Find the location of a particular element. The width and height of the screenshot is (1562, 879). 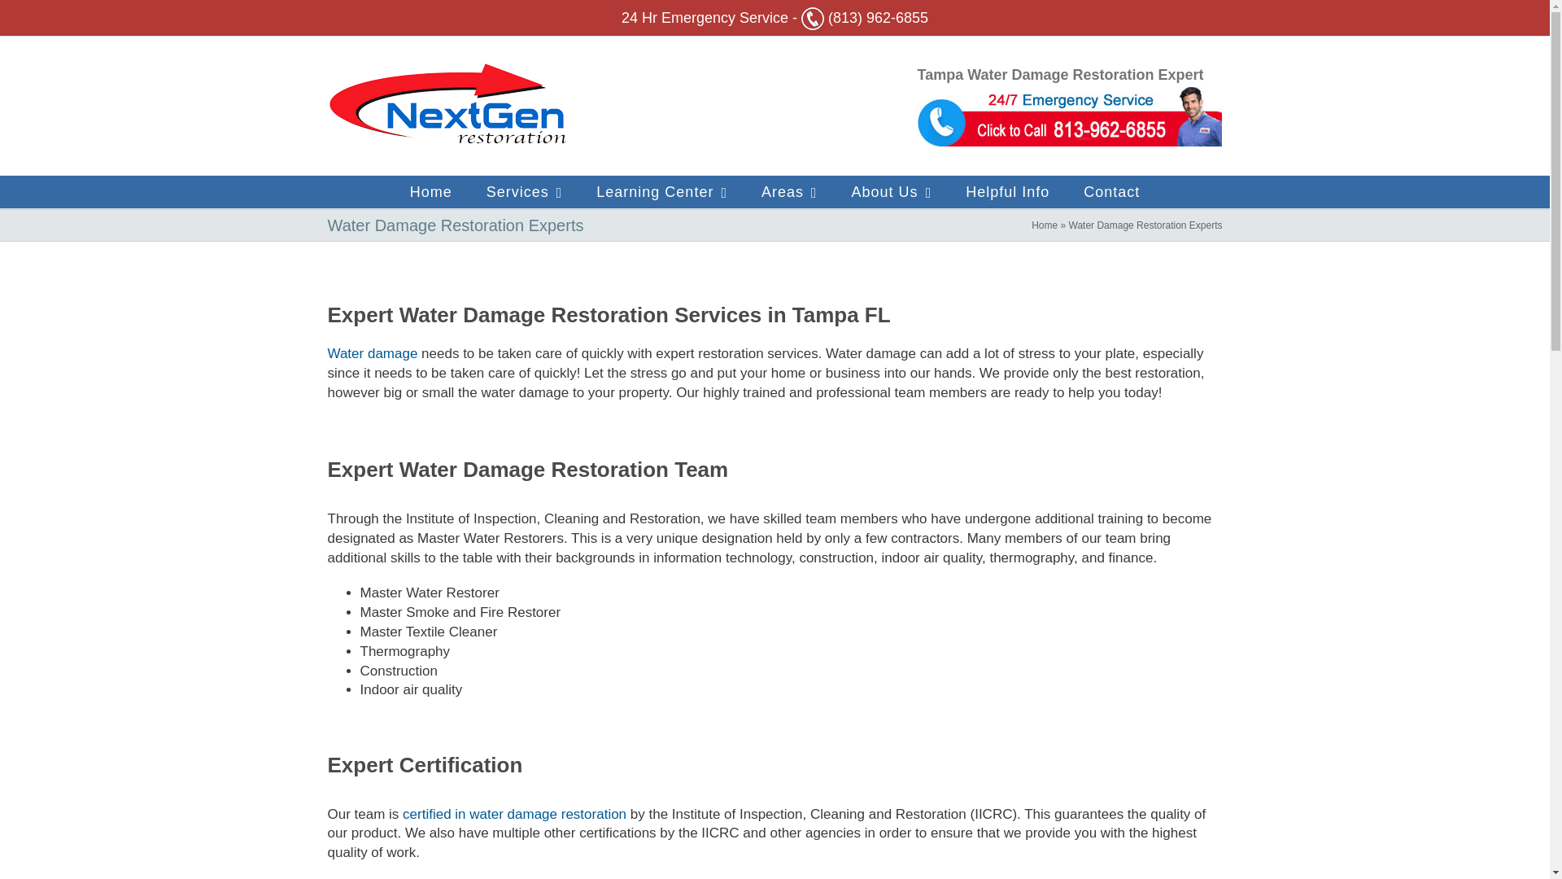

Helpful Info is located at coordinates (1007, 192).